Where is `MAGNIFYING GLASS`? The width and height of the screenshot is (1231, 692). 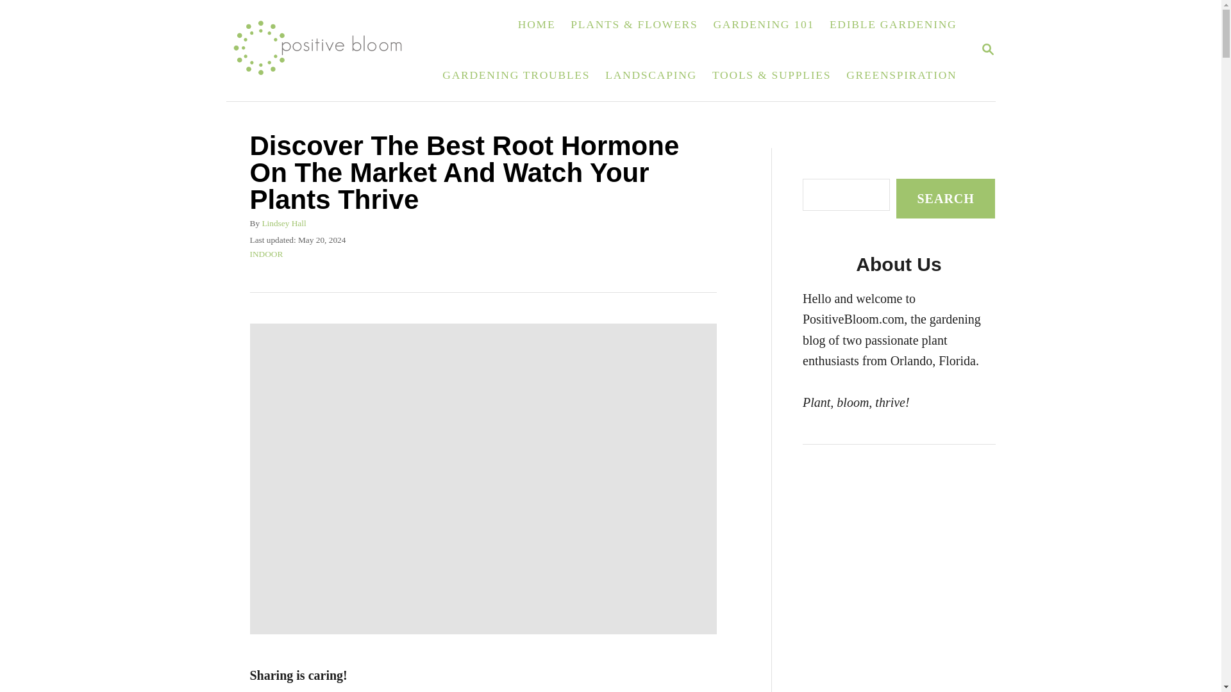 MAGNIFYING GLASS is located at coordinates (987, 49).